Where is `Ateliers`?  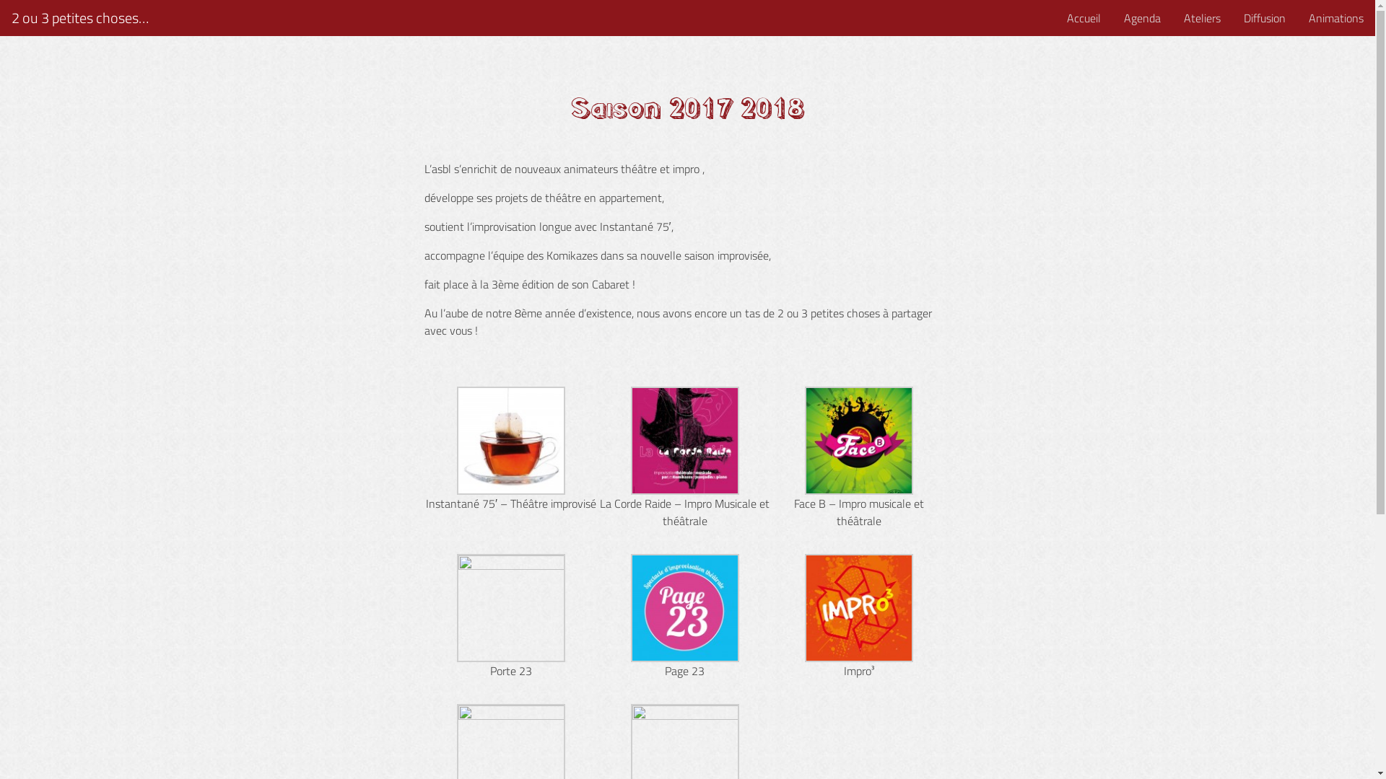
Ateliers is located at coordinates (1203, 18).